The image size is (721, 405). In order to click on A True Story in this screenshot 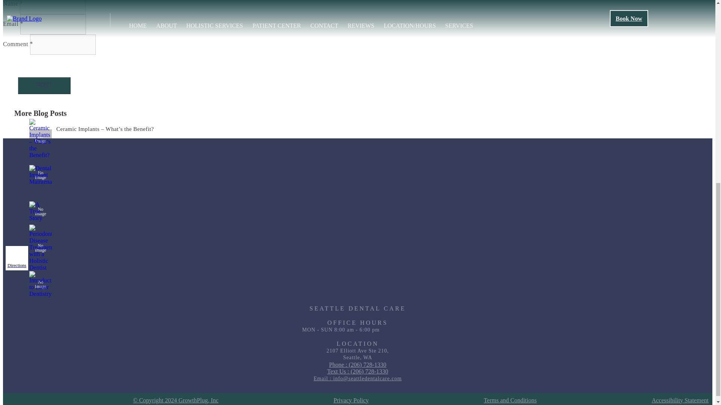, I will do `click(41, 211)`.